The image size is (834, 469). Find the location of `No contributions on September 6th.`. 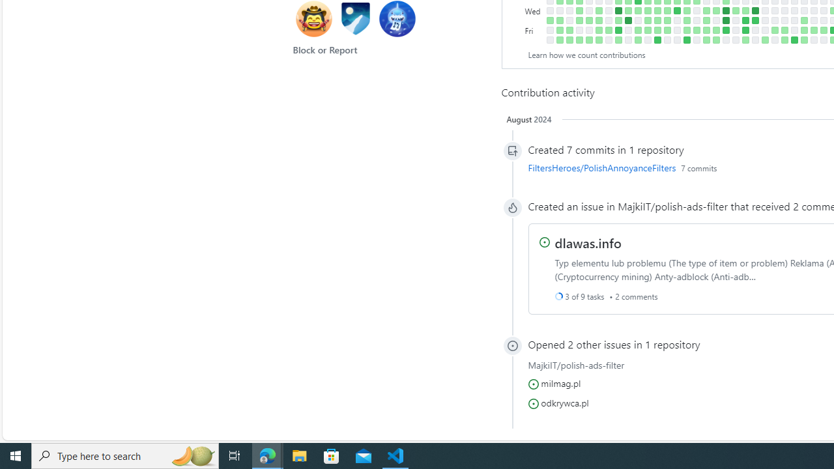

No contributions on September 6th. is located at coordinates (569, 10).